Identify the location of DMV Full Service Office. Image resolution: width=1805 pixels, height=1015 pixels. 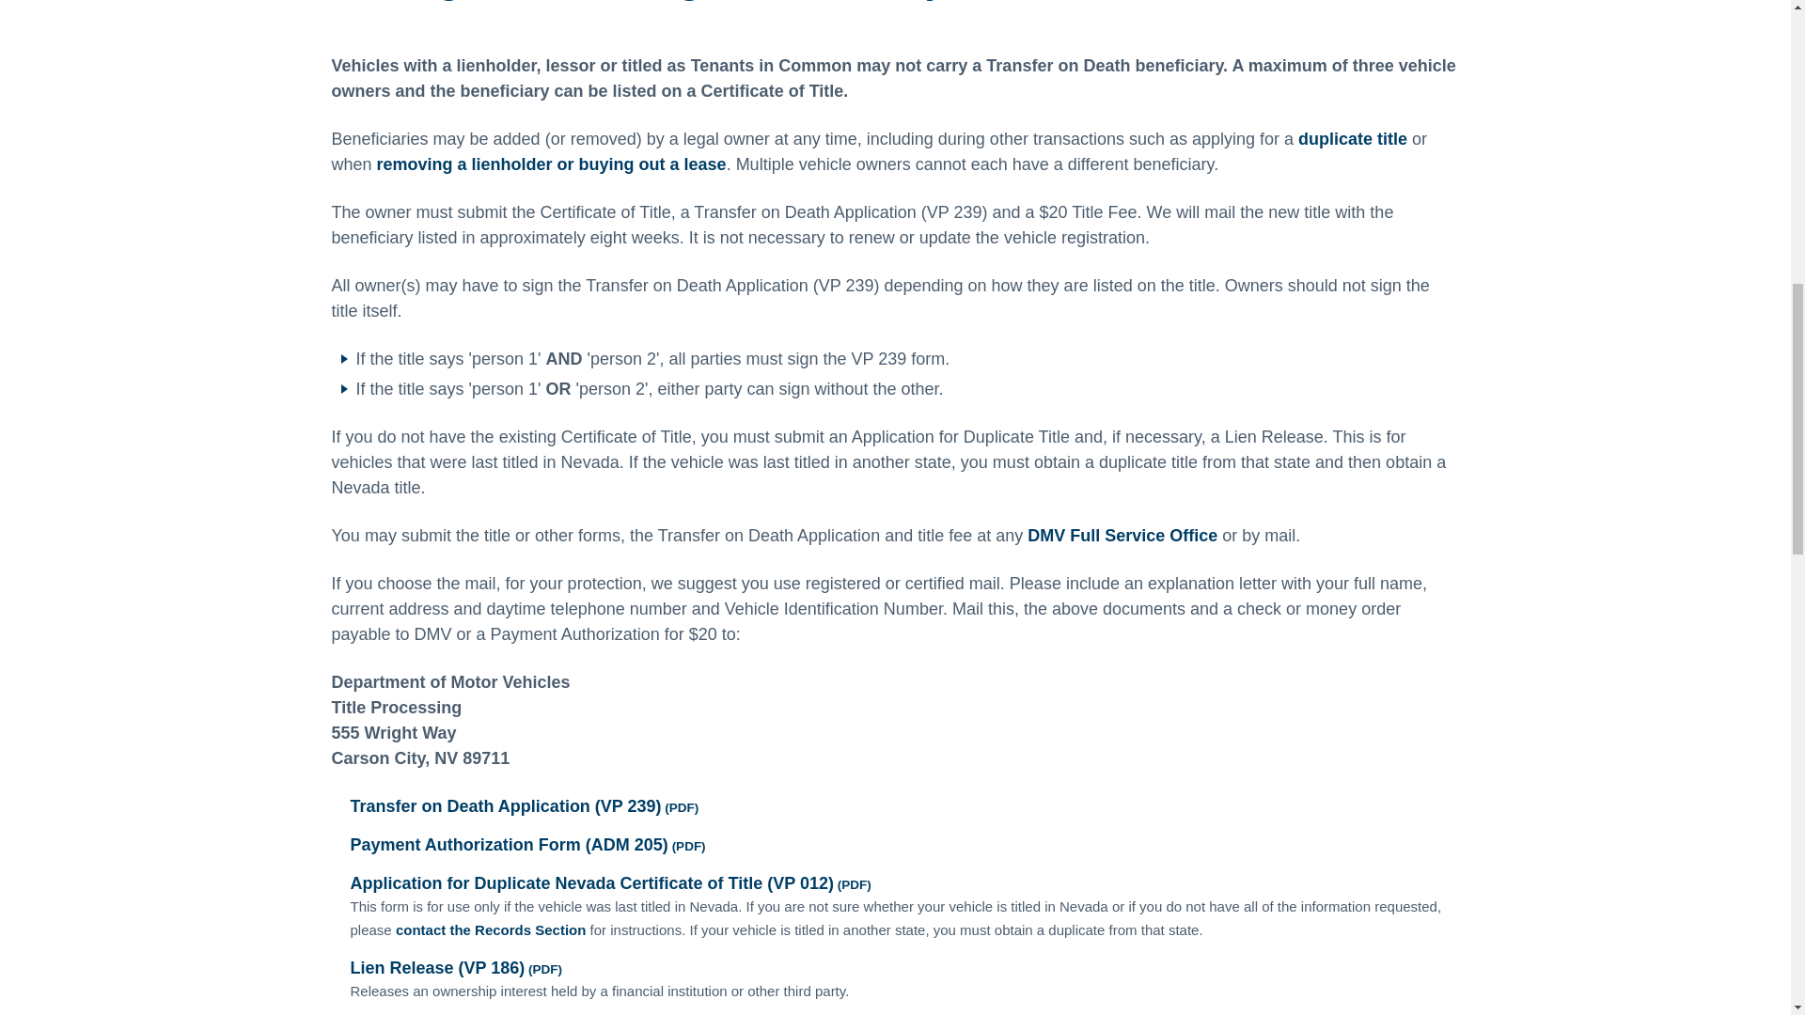
(1122, 536).